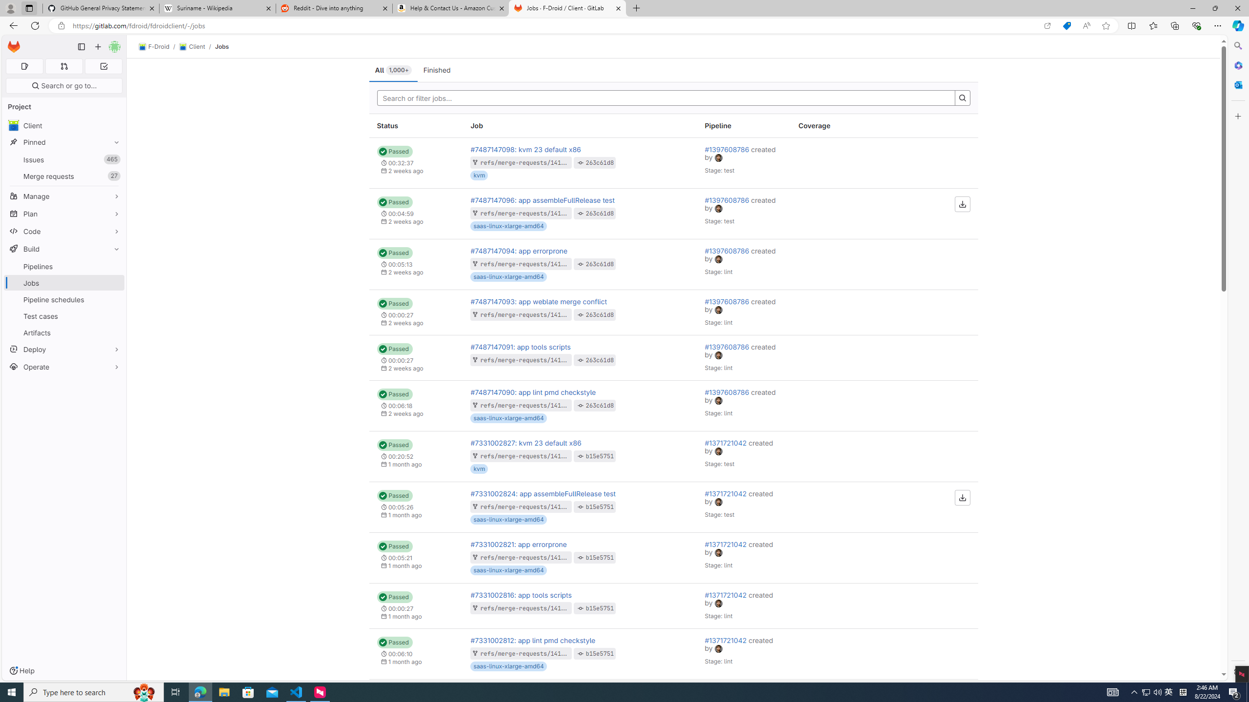 This screenshot has height=702, width=1249. What do you see at coordinates (416, 357) in the screenshot?
I see `Status: Passed 00:00:27 2 weeks ago` at bounding box center [416, 357].